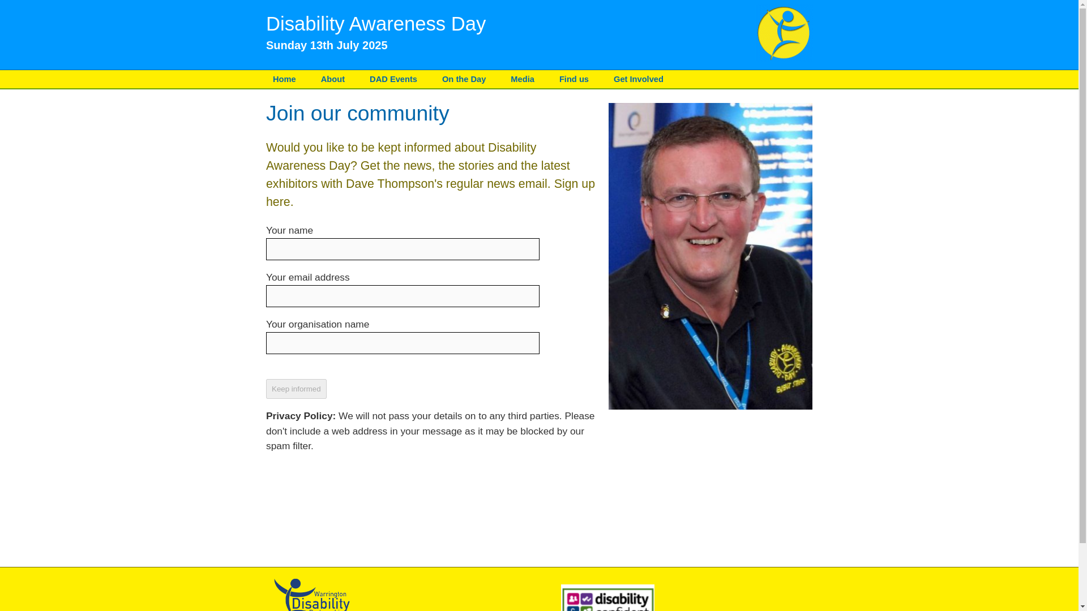 This screenshot has height=611, width=1087. What do you see at coordinates (332, 79) in the screenshot?
I see `About` at bounding box center [332, 79].